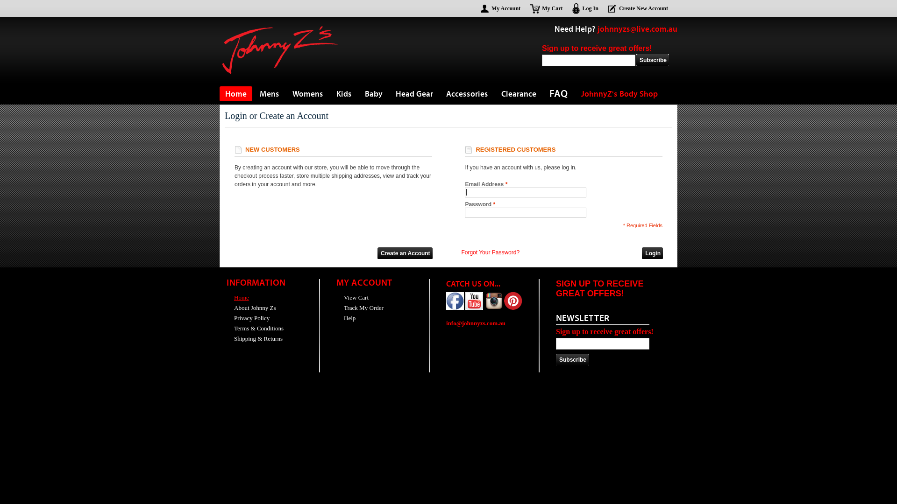 The width and height of the screenshot is (897, 504). I want to click on Baby, so click(374, 94).